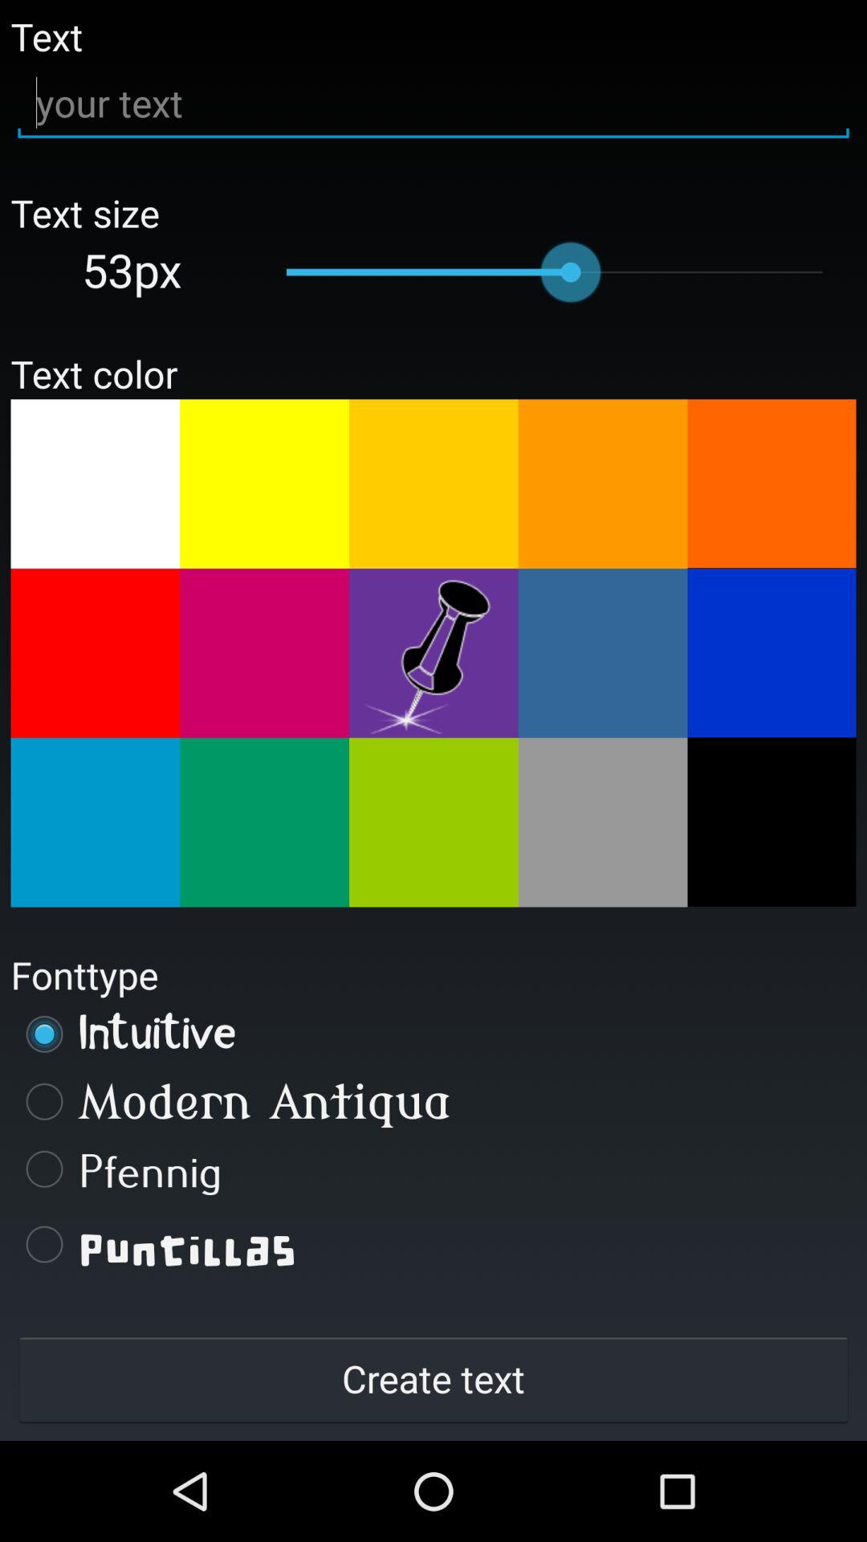 The image size is (867, 1542). I want to click on jump to the puntillas icon, so click(433, 1244).